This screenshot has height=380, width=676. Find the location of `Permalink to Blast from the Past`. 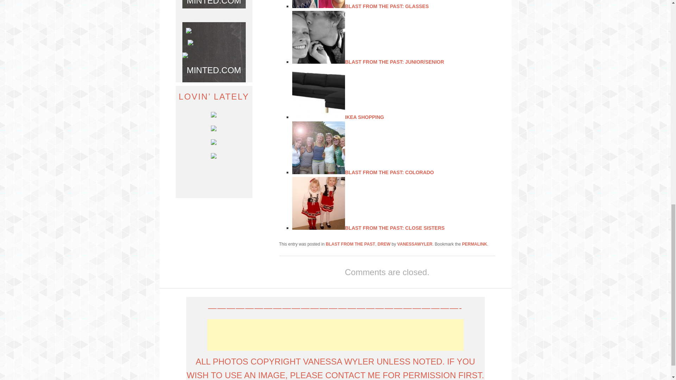

Permalink to Blast from the Past is located at coordinates (474, 244).